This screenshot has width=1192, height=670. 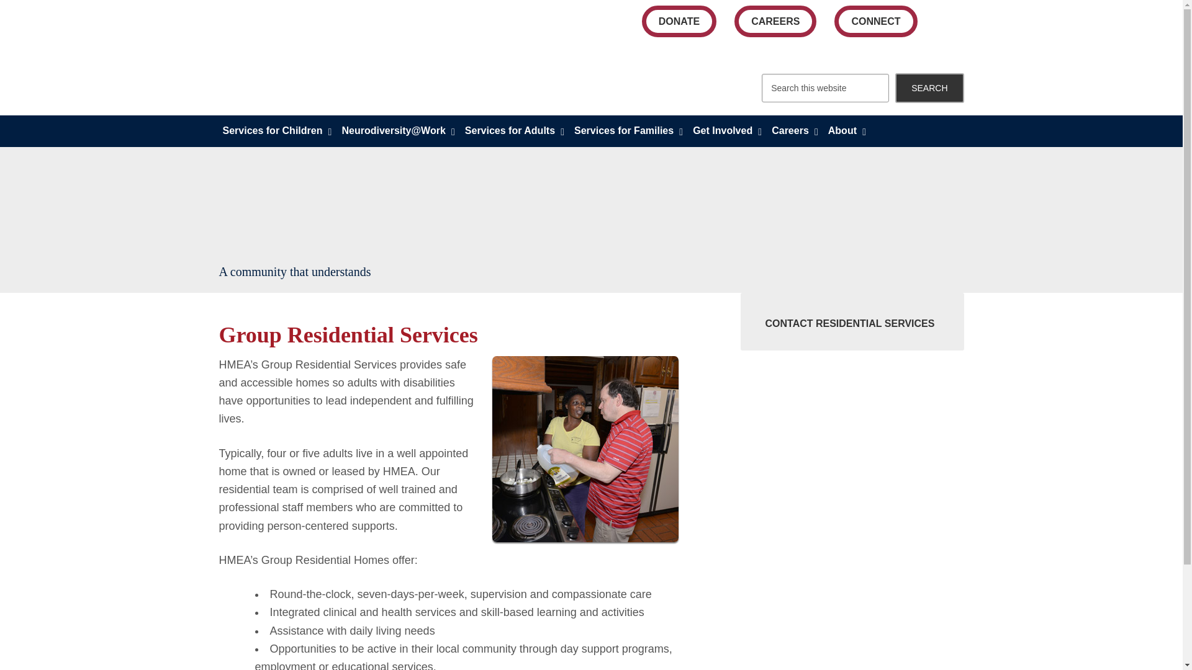 What do you see at coordinates (929, 88) in the screenshot?
I see `Search` at bounding box center [929, 88].